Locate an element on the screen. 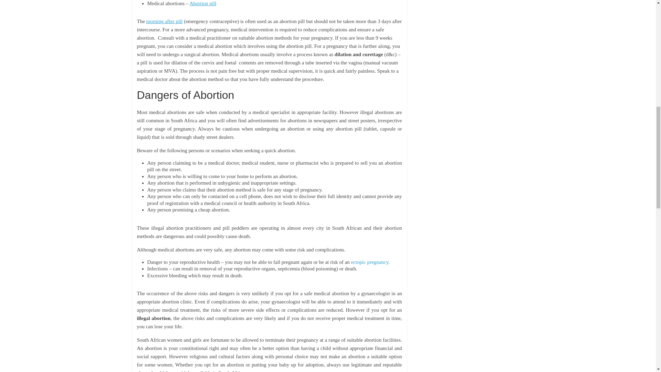 This screenshot has height=372, width=661. ectopic pregnancy is located at coordinates (370, 262).